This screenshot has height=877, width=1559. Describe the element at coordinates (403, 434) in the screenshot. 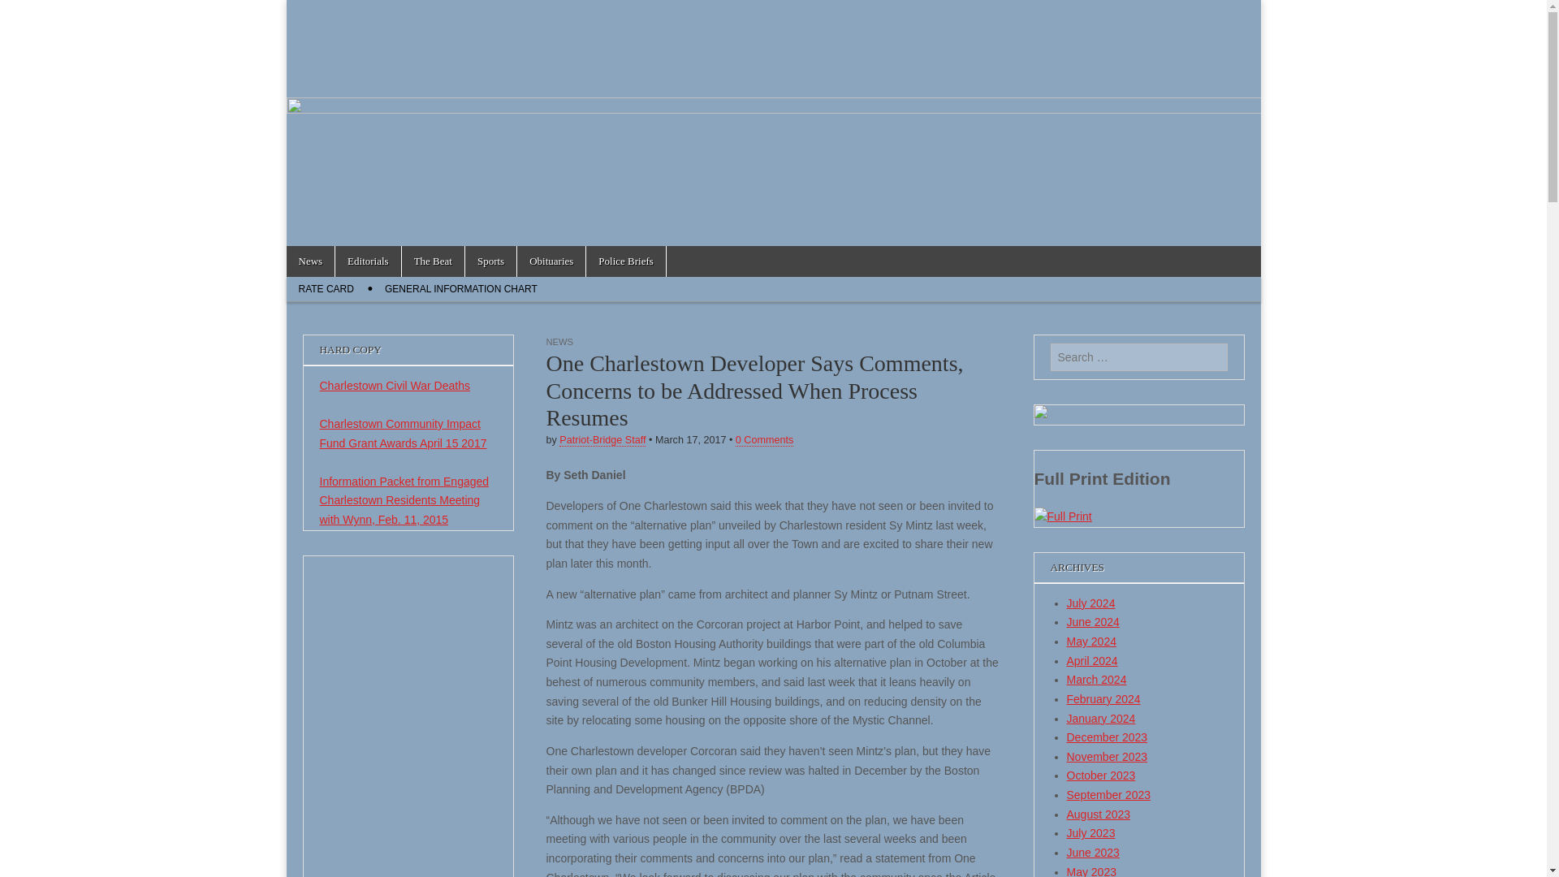

I see `Charlestown Community Impact Fund Grant Awards April 15 2017` at that location.